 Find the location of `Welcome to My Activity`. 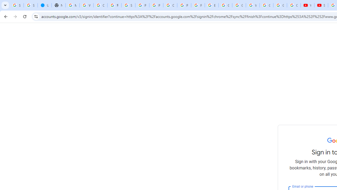

Welcome to My Activity is located at coordinates (253, 5).